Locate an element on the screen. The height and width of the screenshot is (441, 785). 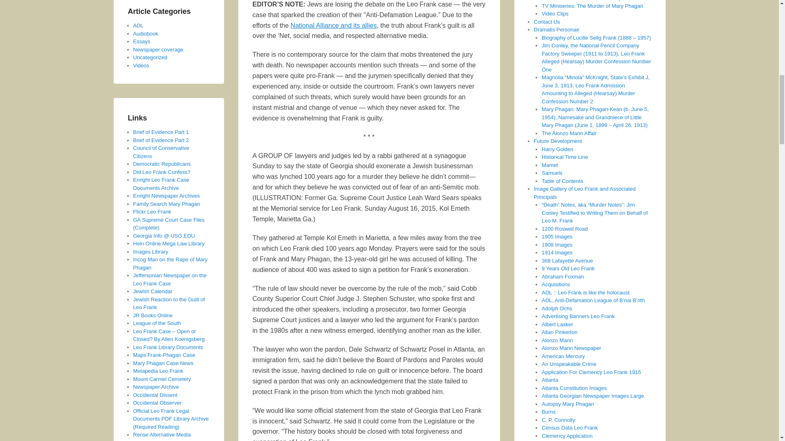
Mount Carmel Cemetery New York is located at coordinates (162, 379).